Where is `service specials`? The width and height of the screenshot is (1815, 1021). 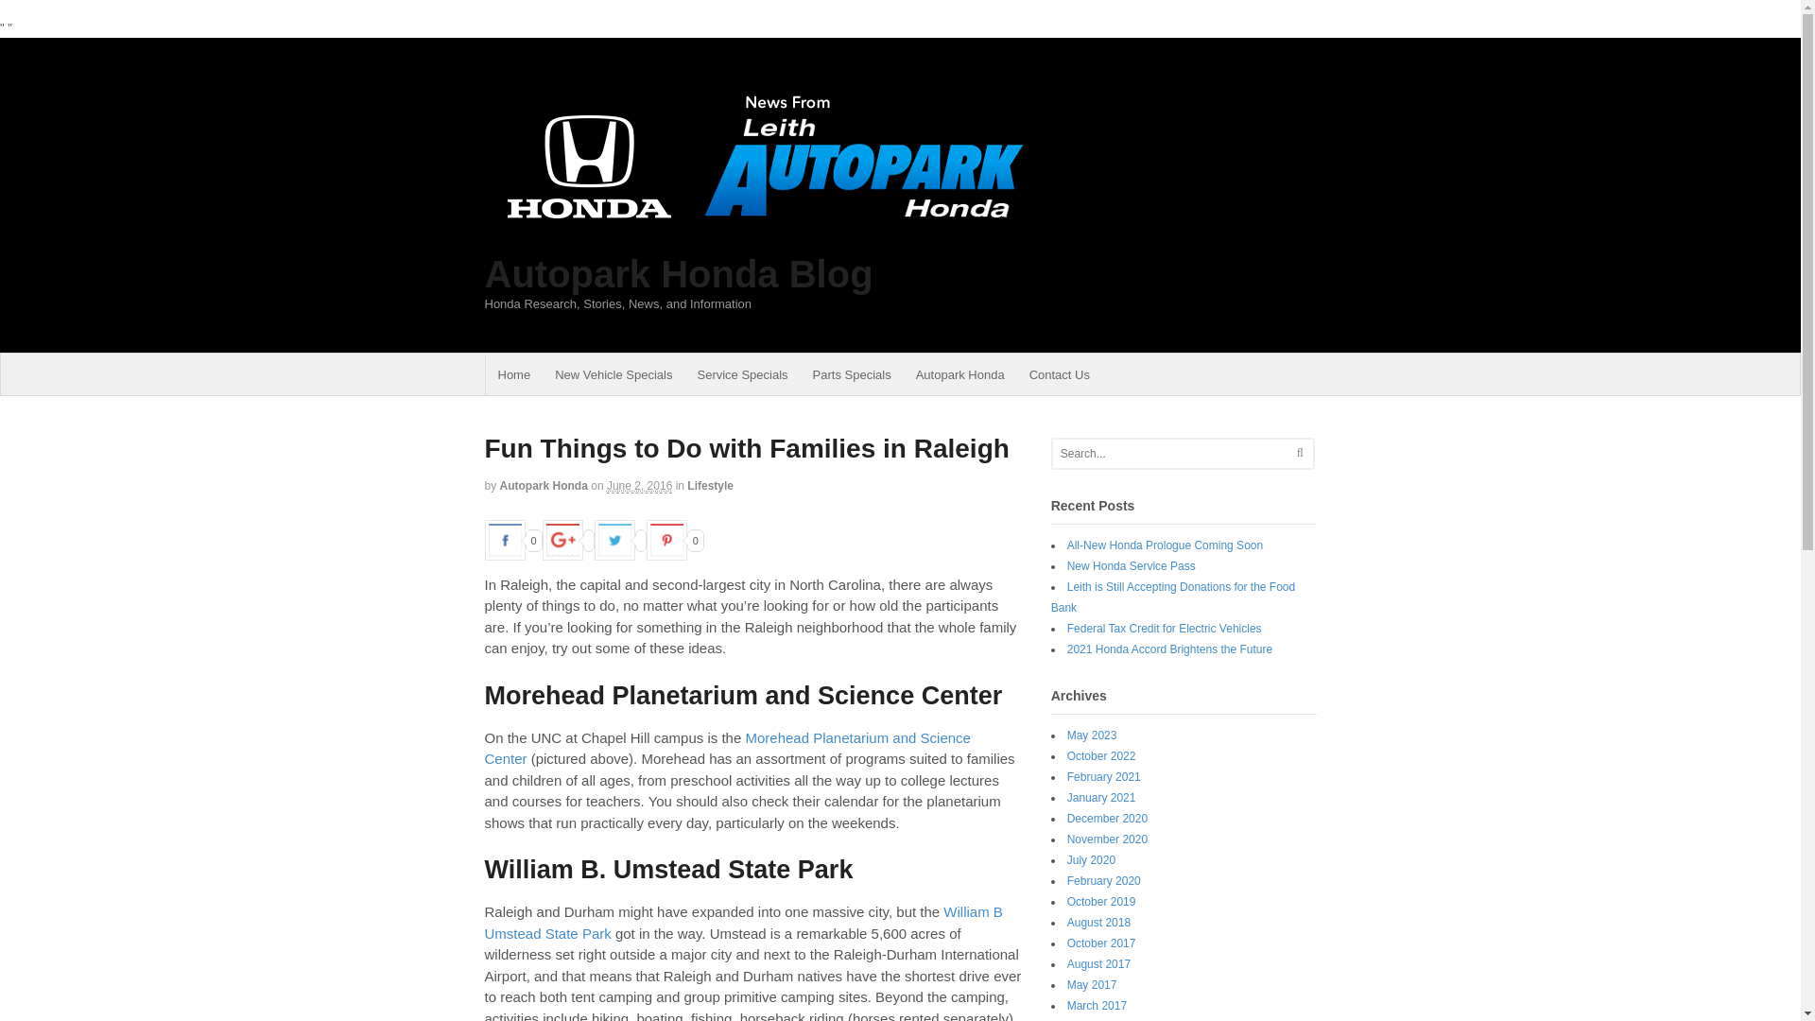
service specials is located at coordinates (741, 374).